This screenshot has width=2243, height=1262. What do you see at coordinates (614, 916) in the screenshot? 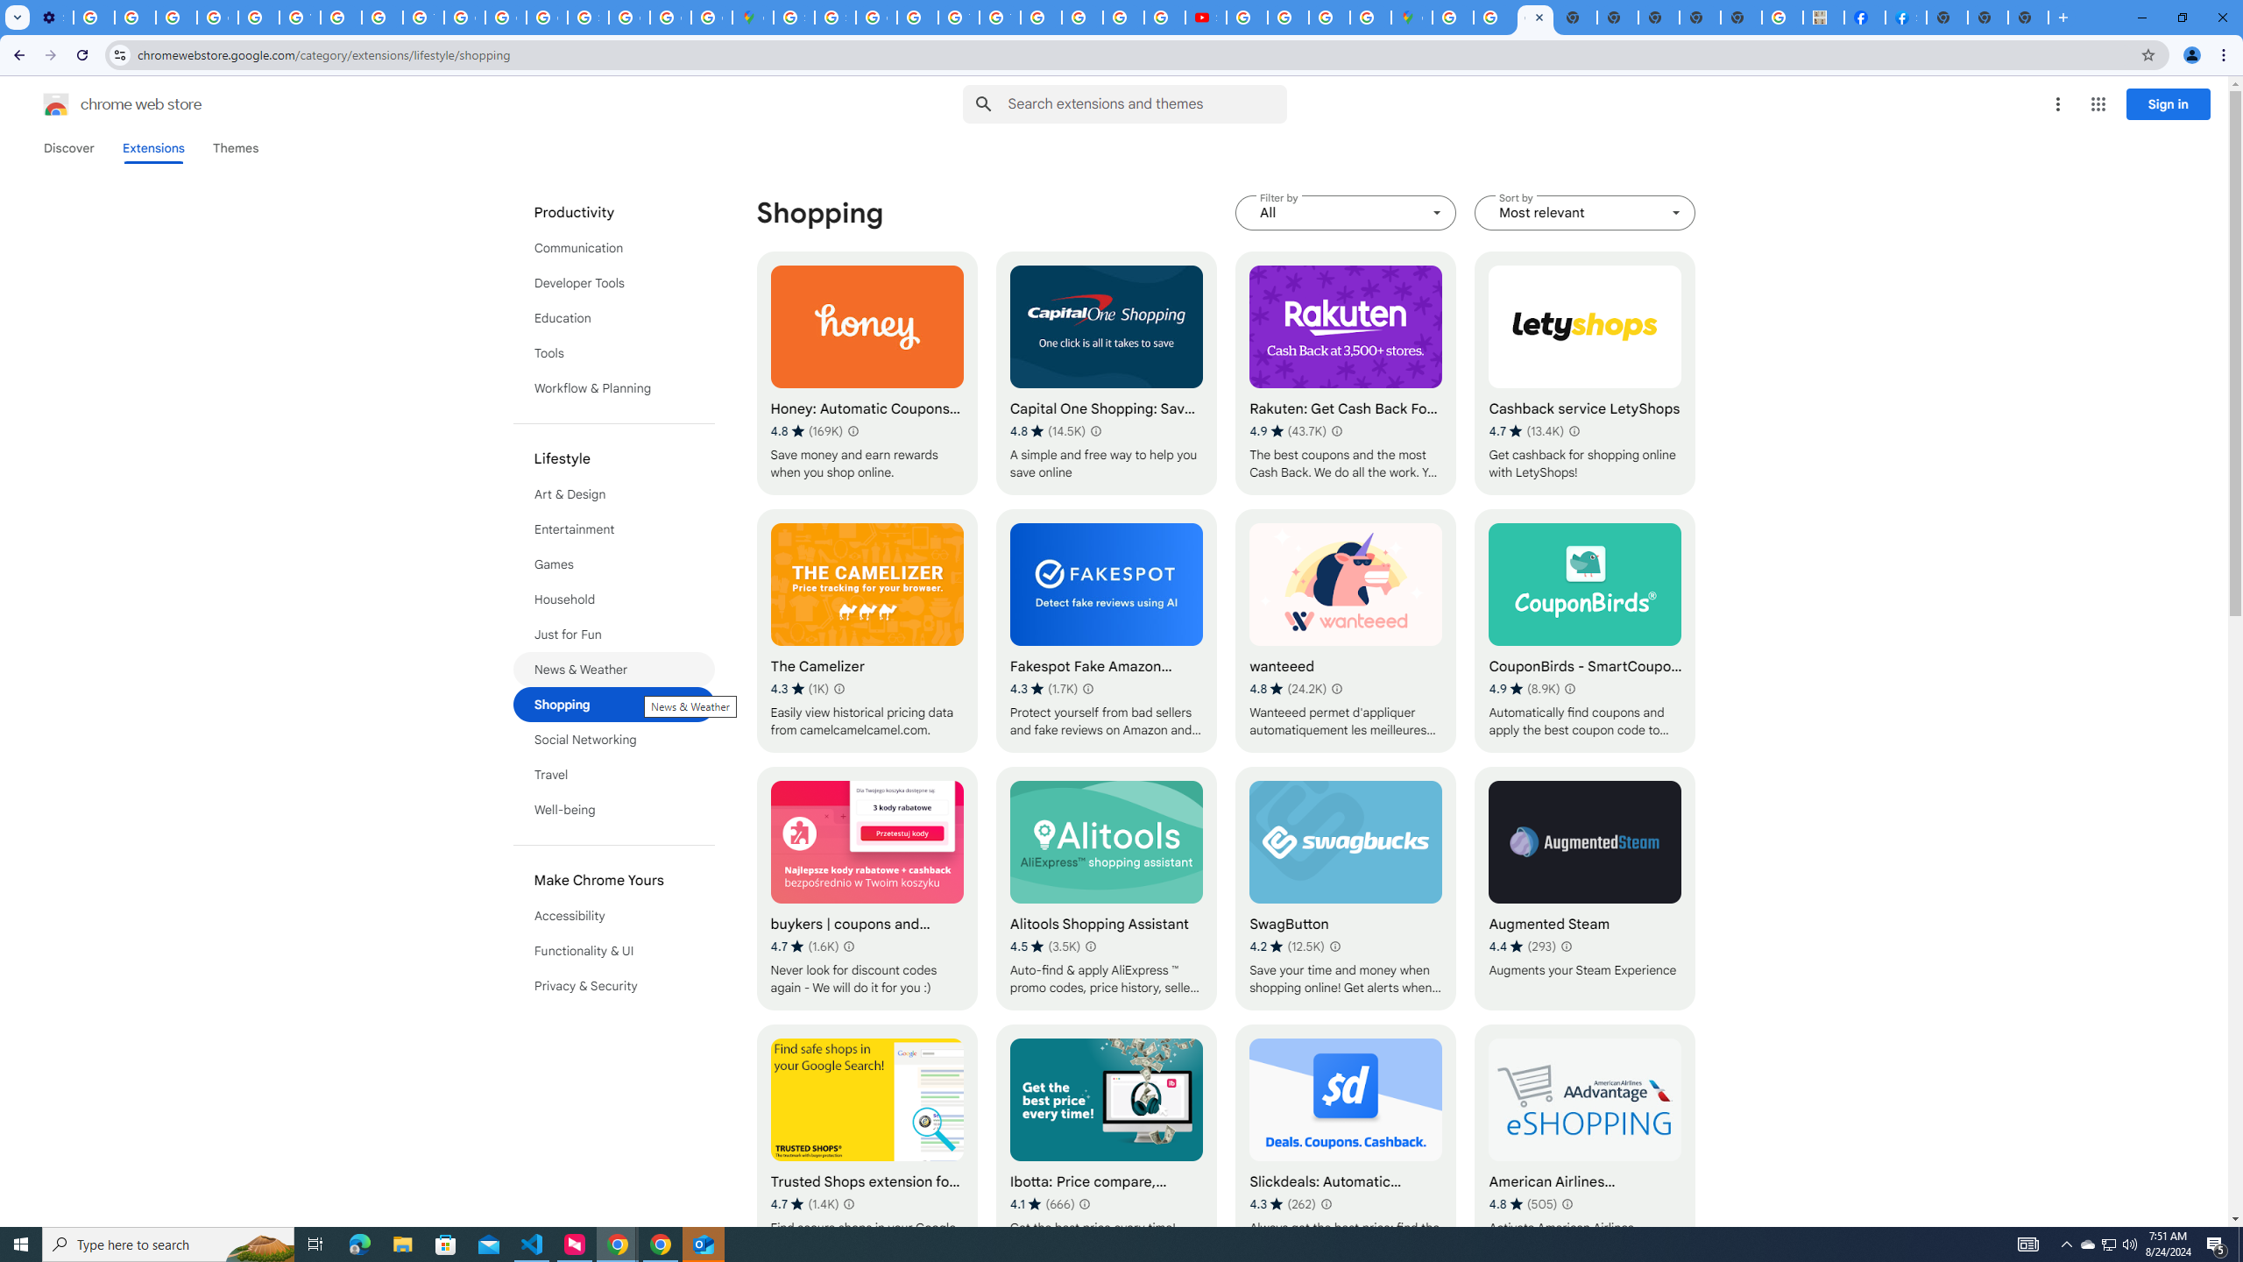
I see `Accessibility` at bounding box center [614, 916].